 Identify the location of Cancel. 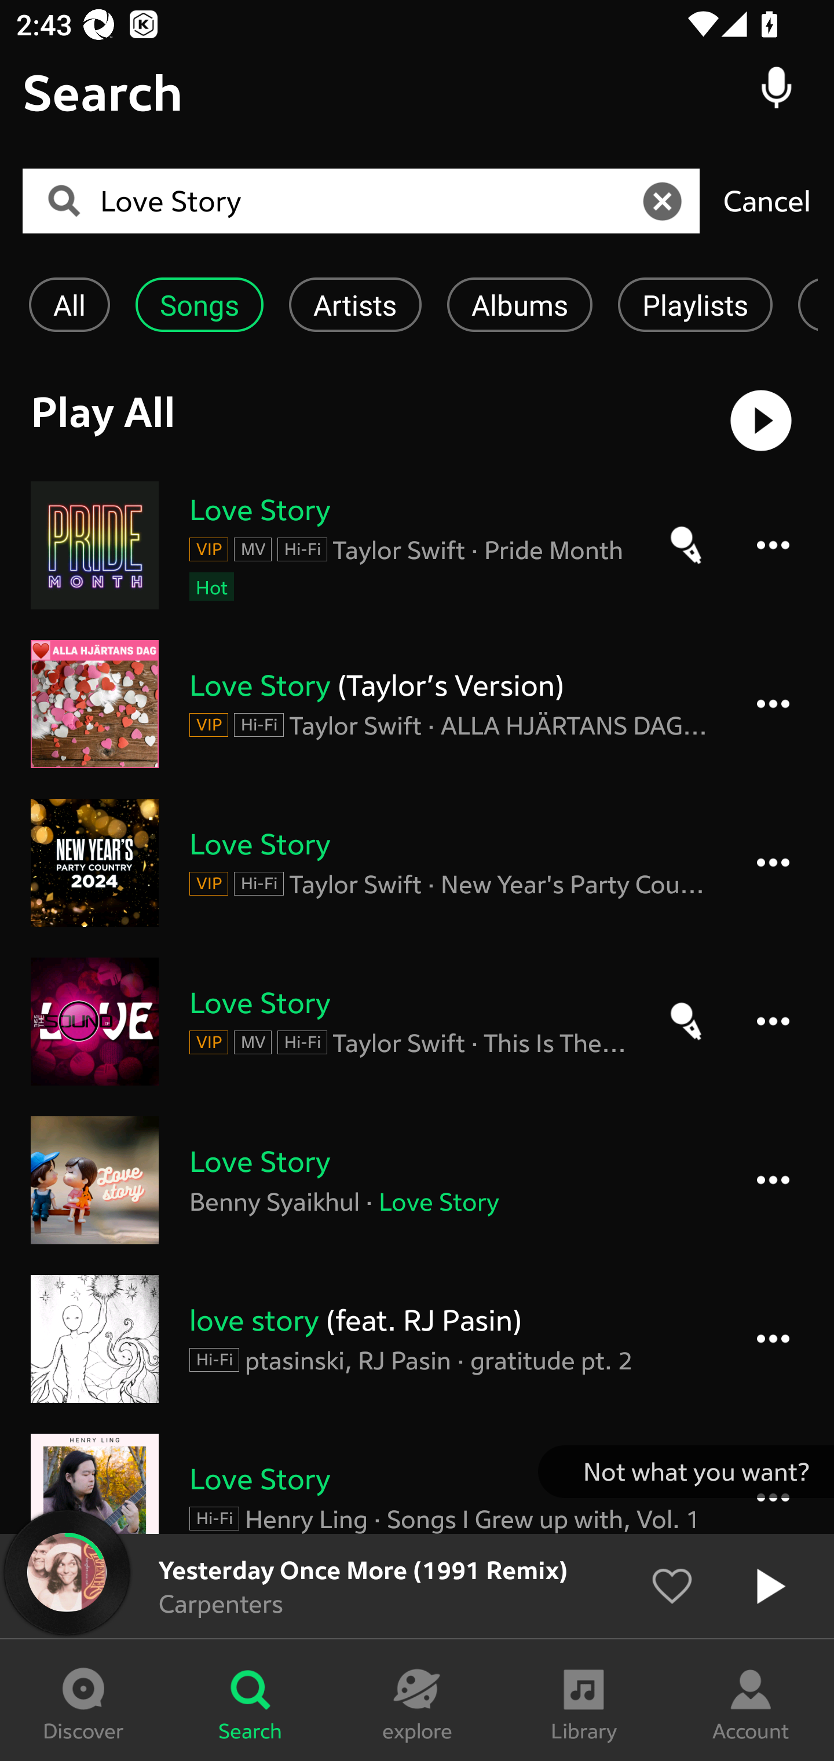
(767, 200).